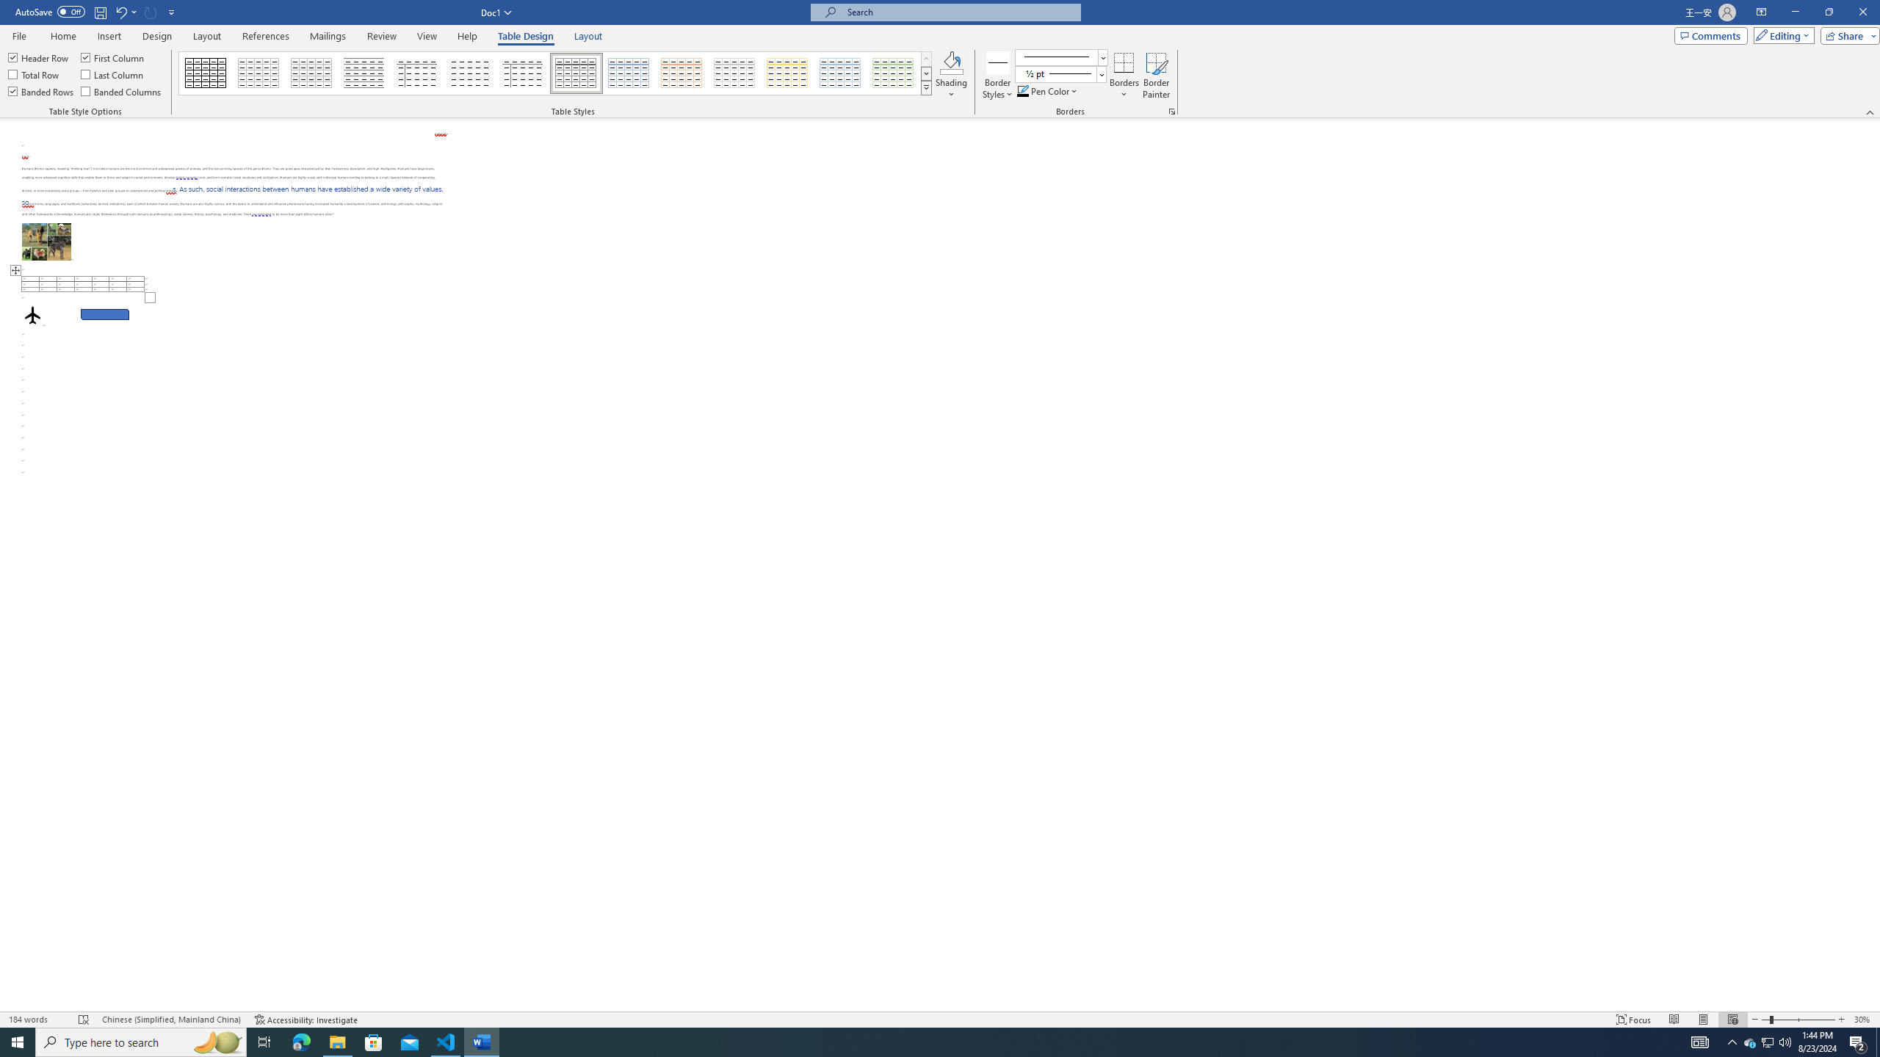 This screenshot has height=1057, width=1880. I want to click on Microsoft search, so click(959, 12).